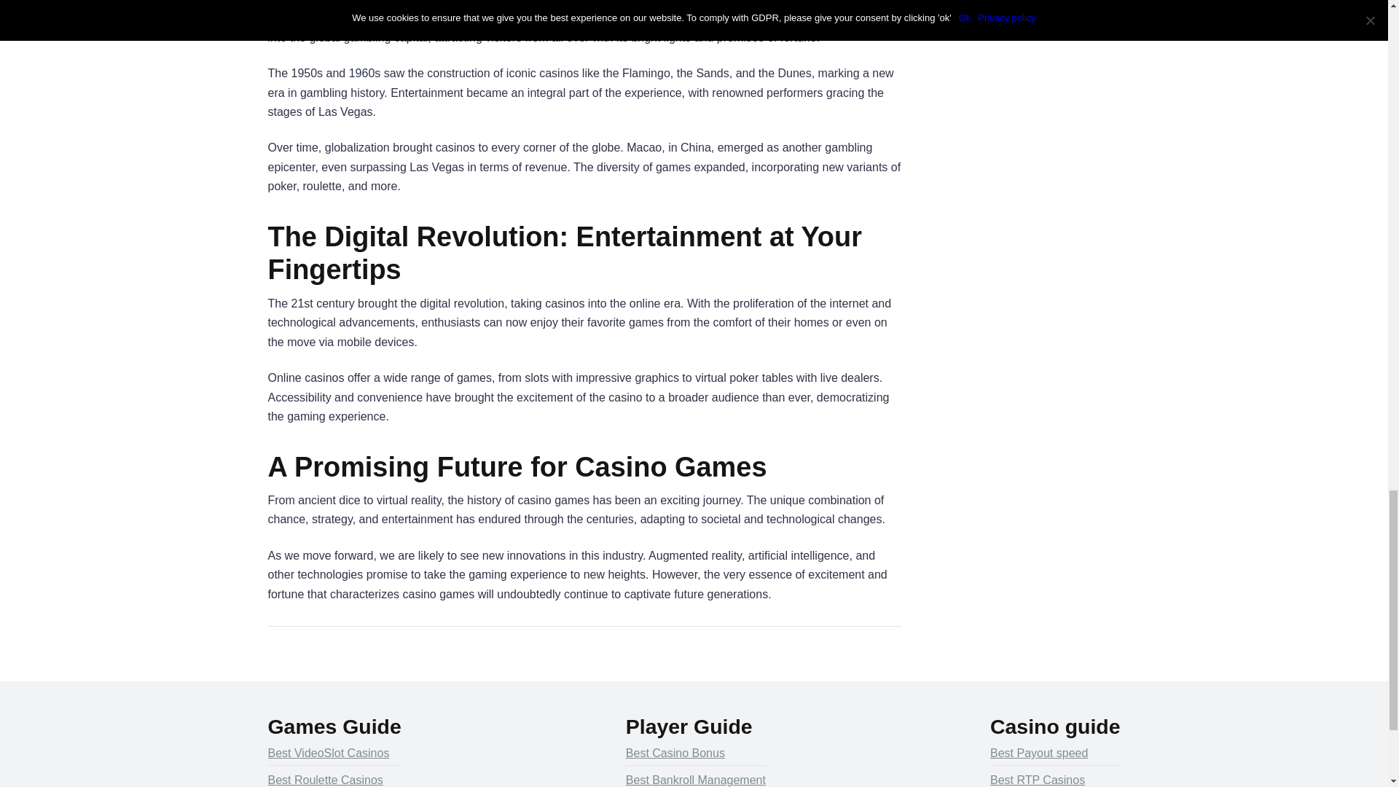  What do you see at coordinates (695, 778) in the screenshot?
I see `Best Bankroll Management` at bounding box center [695, 778].